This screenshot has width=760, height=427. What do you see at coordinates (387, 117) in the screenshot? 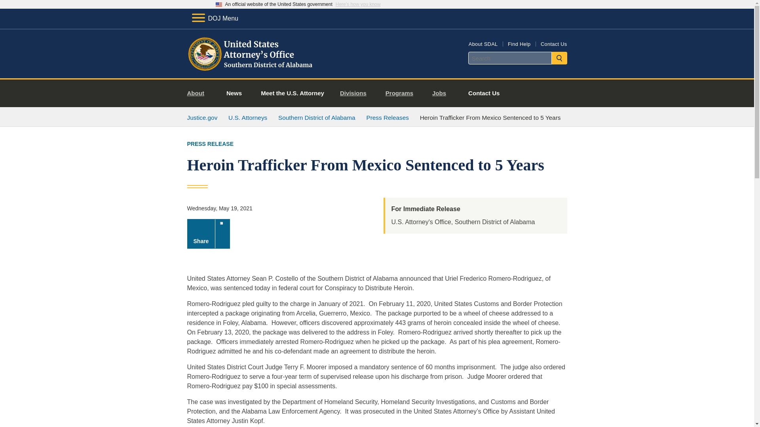
I see `Press Releases` at bounding box center [387, 117].